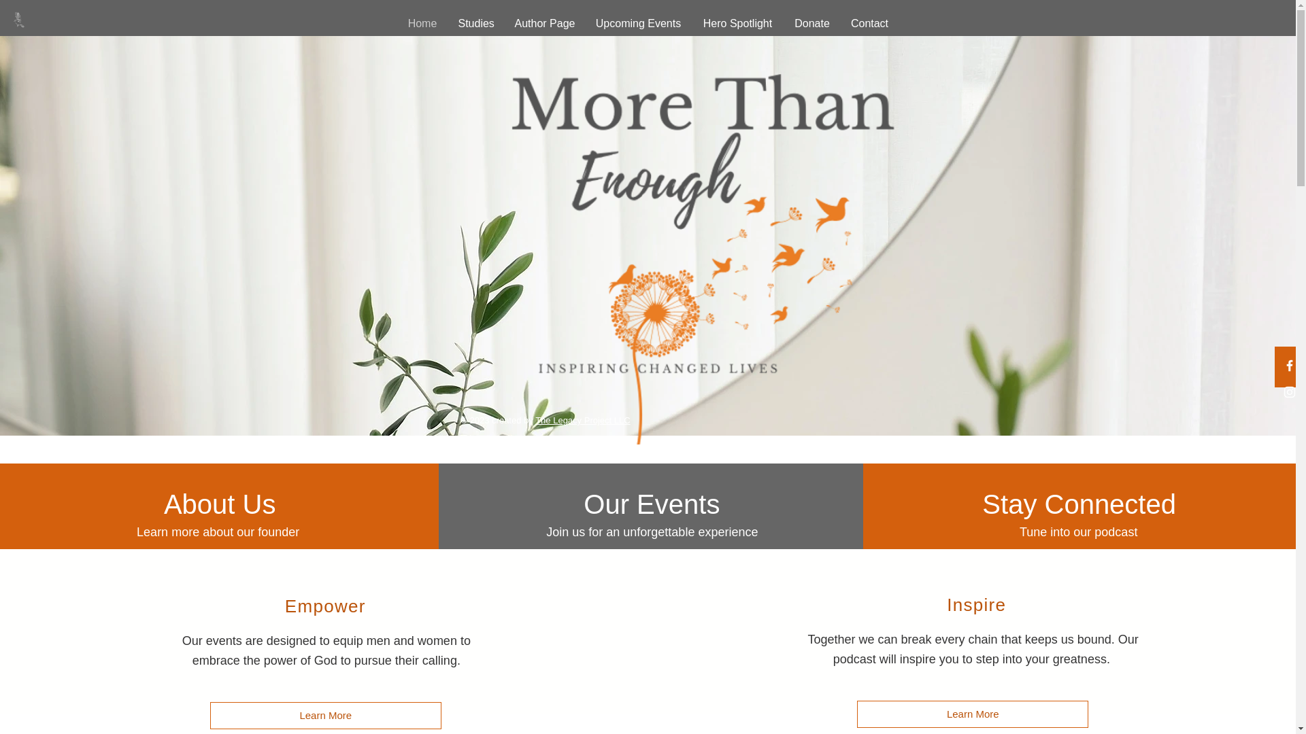 The image size is (1306, 734). Describe the element at coordinates (1079, 504) in the screenshot. I see `Stay Connected` at that location.